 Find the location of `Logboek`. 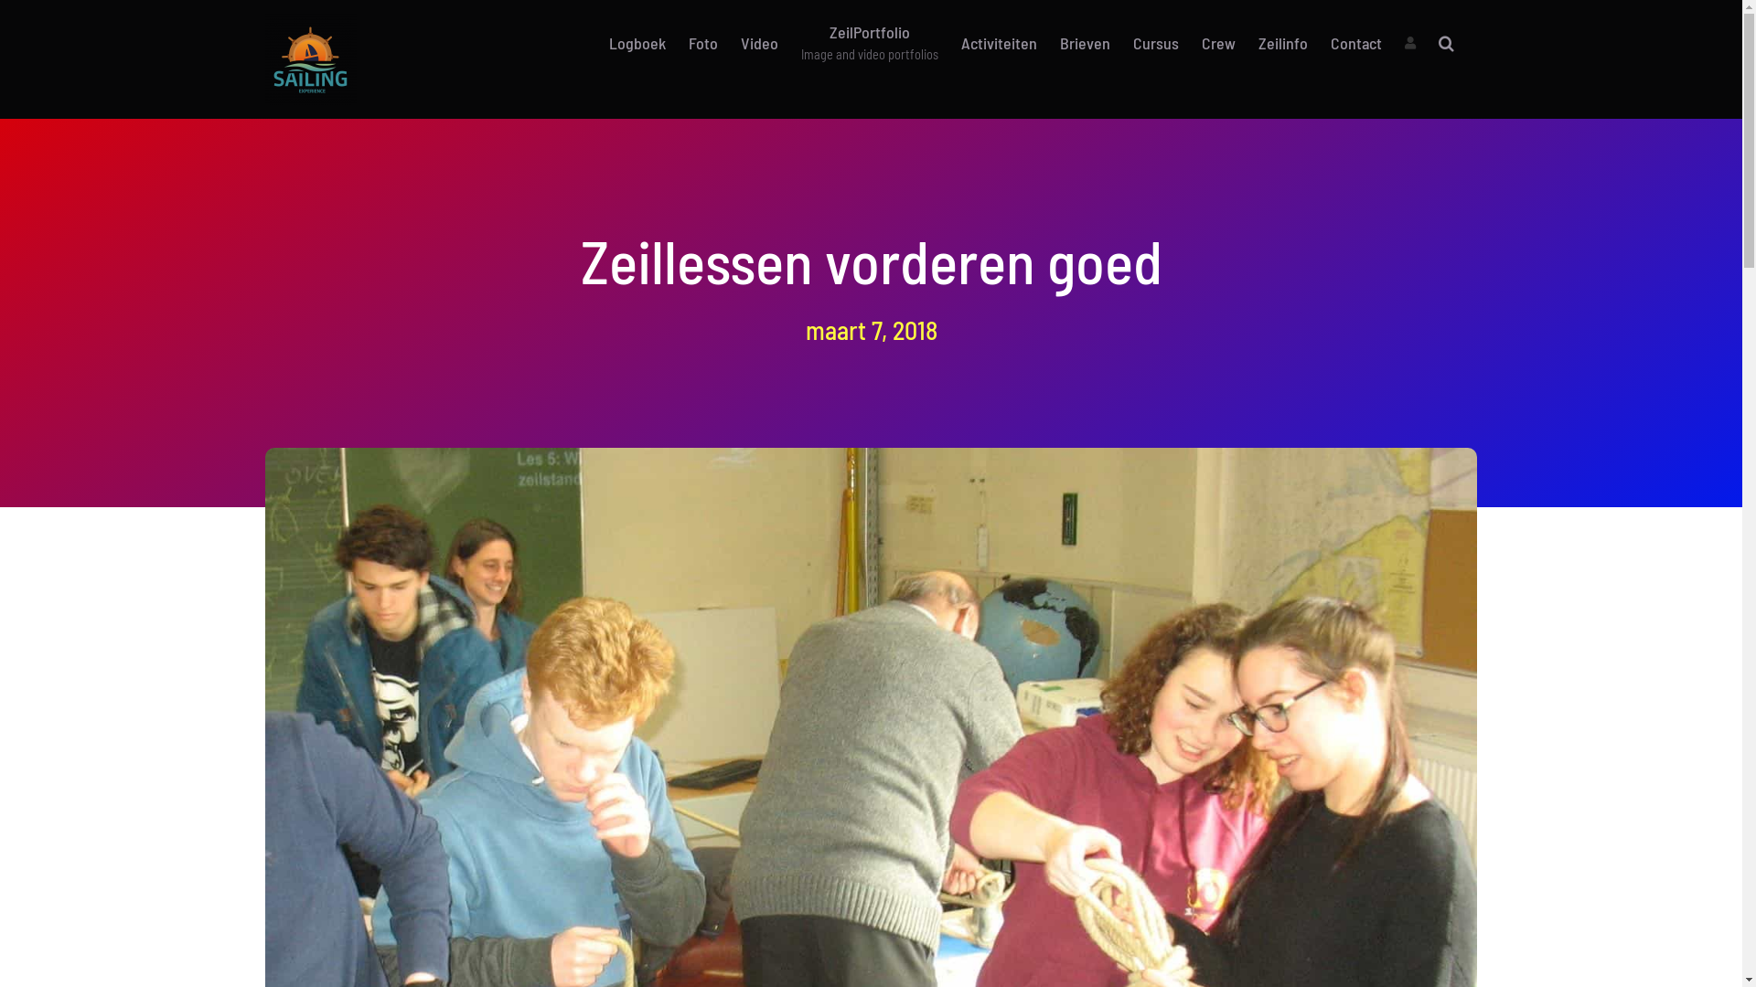

Logboek is located at coordinates (637, 43).